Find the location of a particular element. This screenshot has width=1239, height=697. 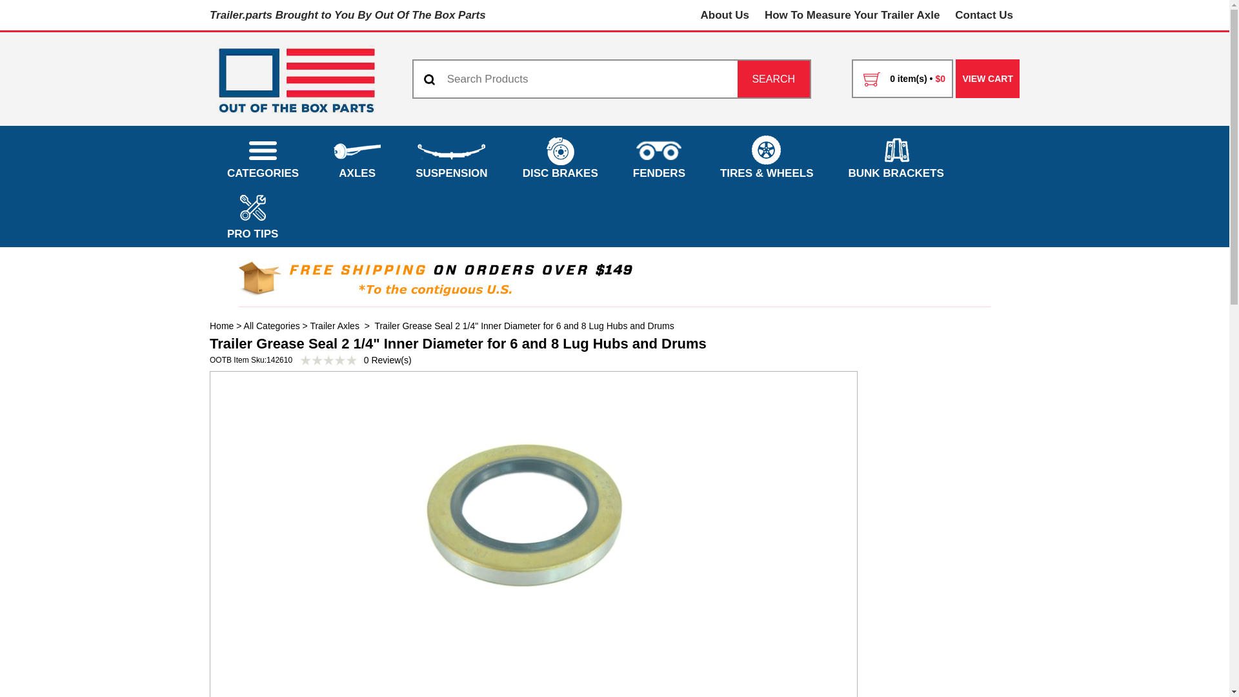

Contact Us is located at coordinates (984, 15).